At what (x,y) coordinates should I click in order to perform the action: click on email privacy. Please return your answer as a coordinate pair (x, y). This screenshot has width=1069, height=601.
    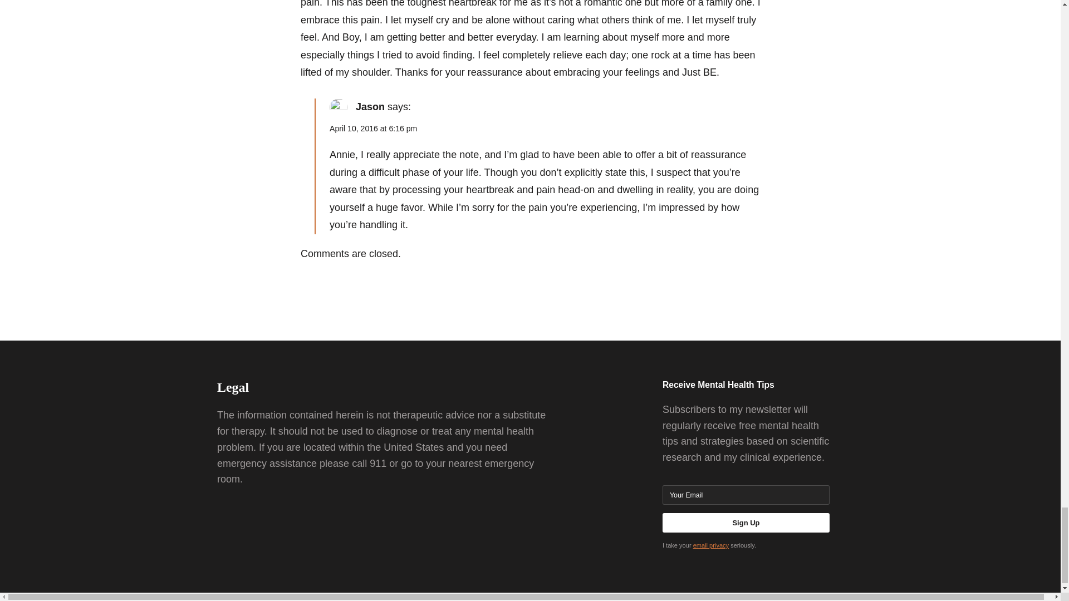
    Looking at the image, I should click on (710, 545).